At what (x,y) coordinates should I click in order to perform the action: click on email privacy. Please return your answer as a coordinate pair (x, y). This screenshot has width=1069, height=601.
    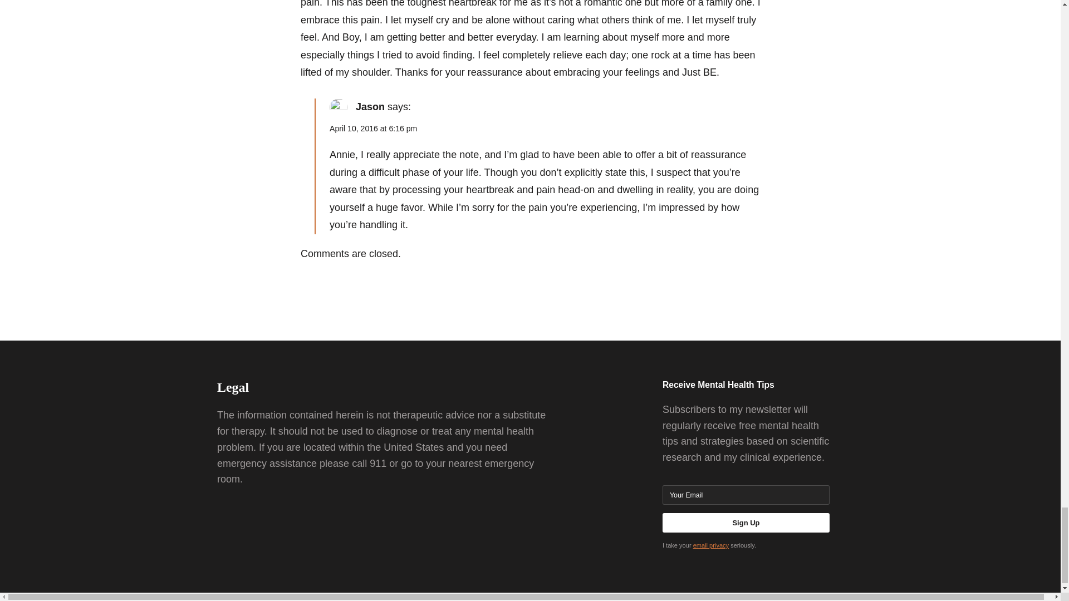
    Looking at the image, I should click on (710, 545).